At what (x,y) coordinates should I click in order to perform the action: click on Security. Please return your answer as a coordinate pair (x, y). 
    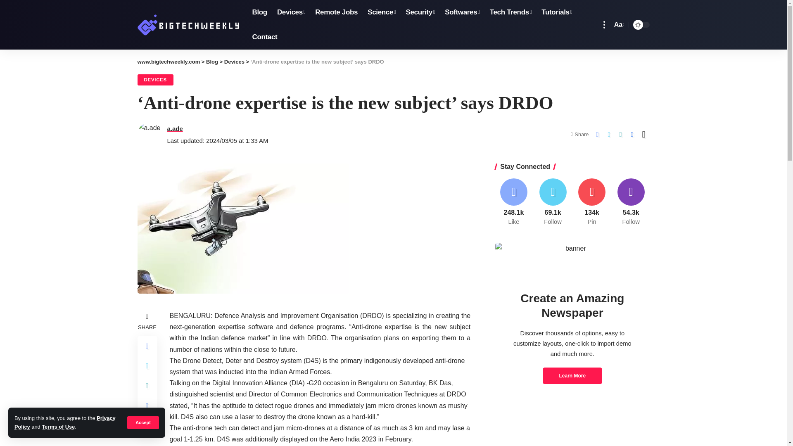
    Looking at the image, I should click on (420, 12).